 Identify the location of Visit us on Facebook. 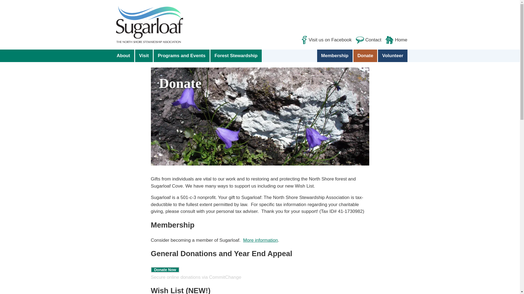
(324, 40).